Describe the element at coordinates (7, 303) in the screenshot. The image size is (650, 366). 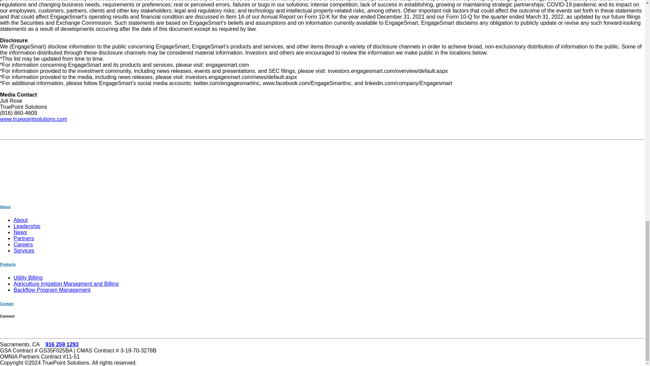
I see `Contact` at that location.